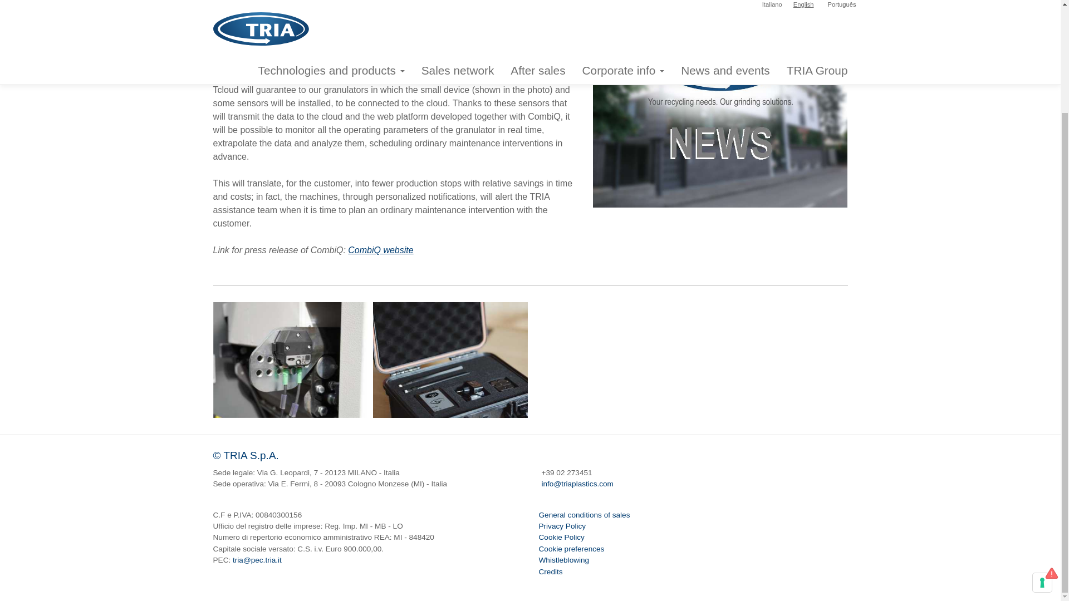  What do you see at coordinates (561, 537) in the screenshot?
I see `Cookie Policy` at bounding box center [561, 537].